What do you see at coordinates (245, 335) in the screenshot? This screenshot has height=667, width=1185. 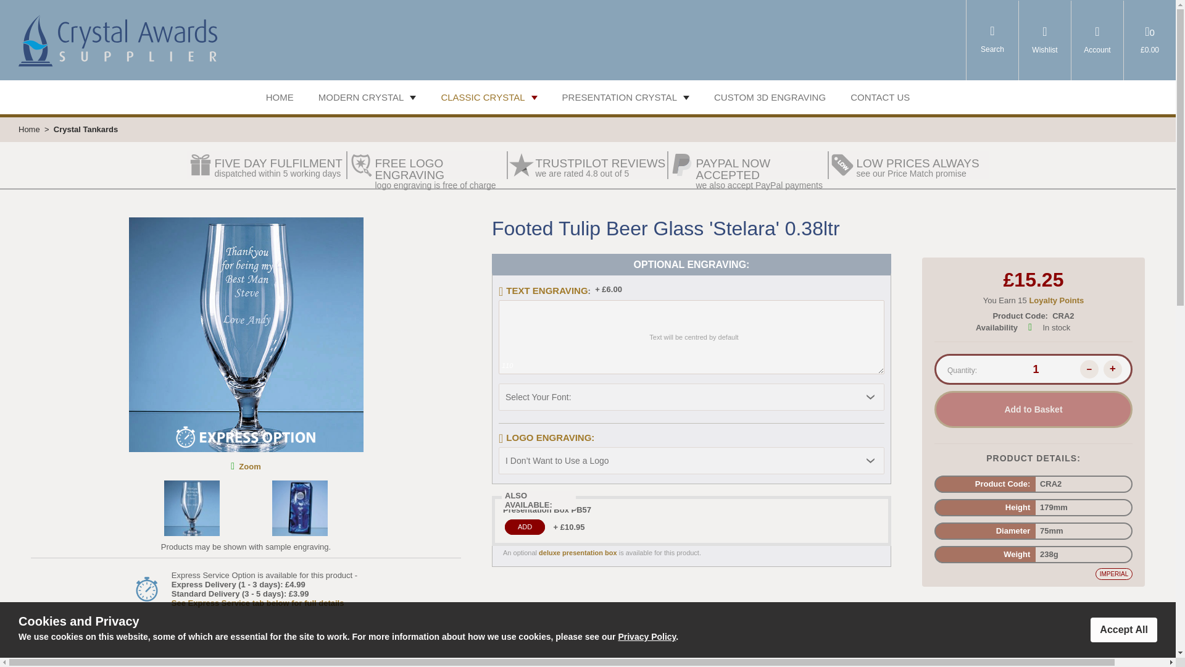 I see `Footed Tulip Beer Glass 'Stelara' 0.38ltr` at bounding box center [245, 335].